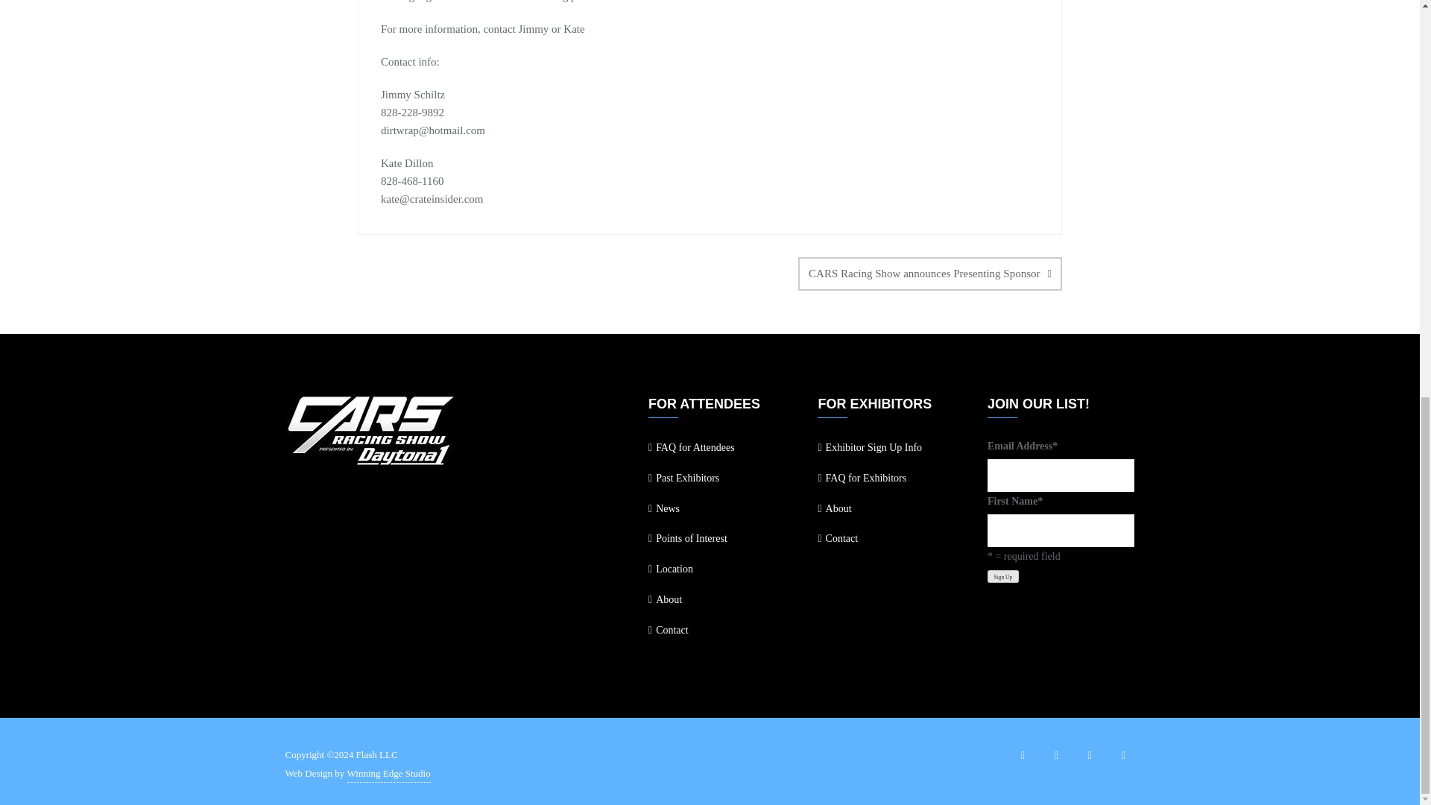 The height and width of the screenshot is (805, 1431). What do you see at coordinates (721, 479) in the screenshot?
I see `Past Exhibitors` at bounding box center [721, 479].